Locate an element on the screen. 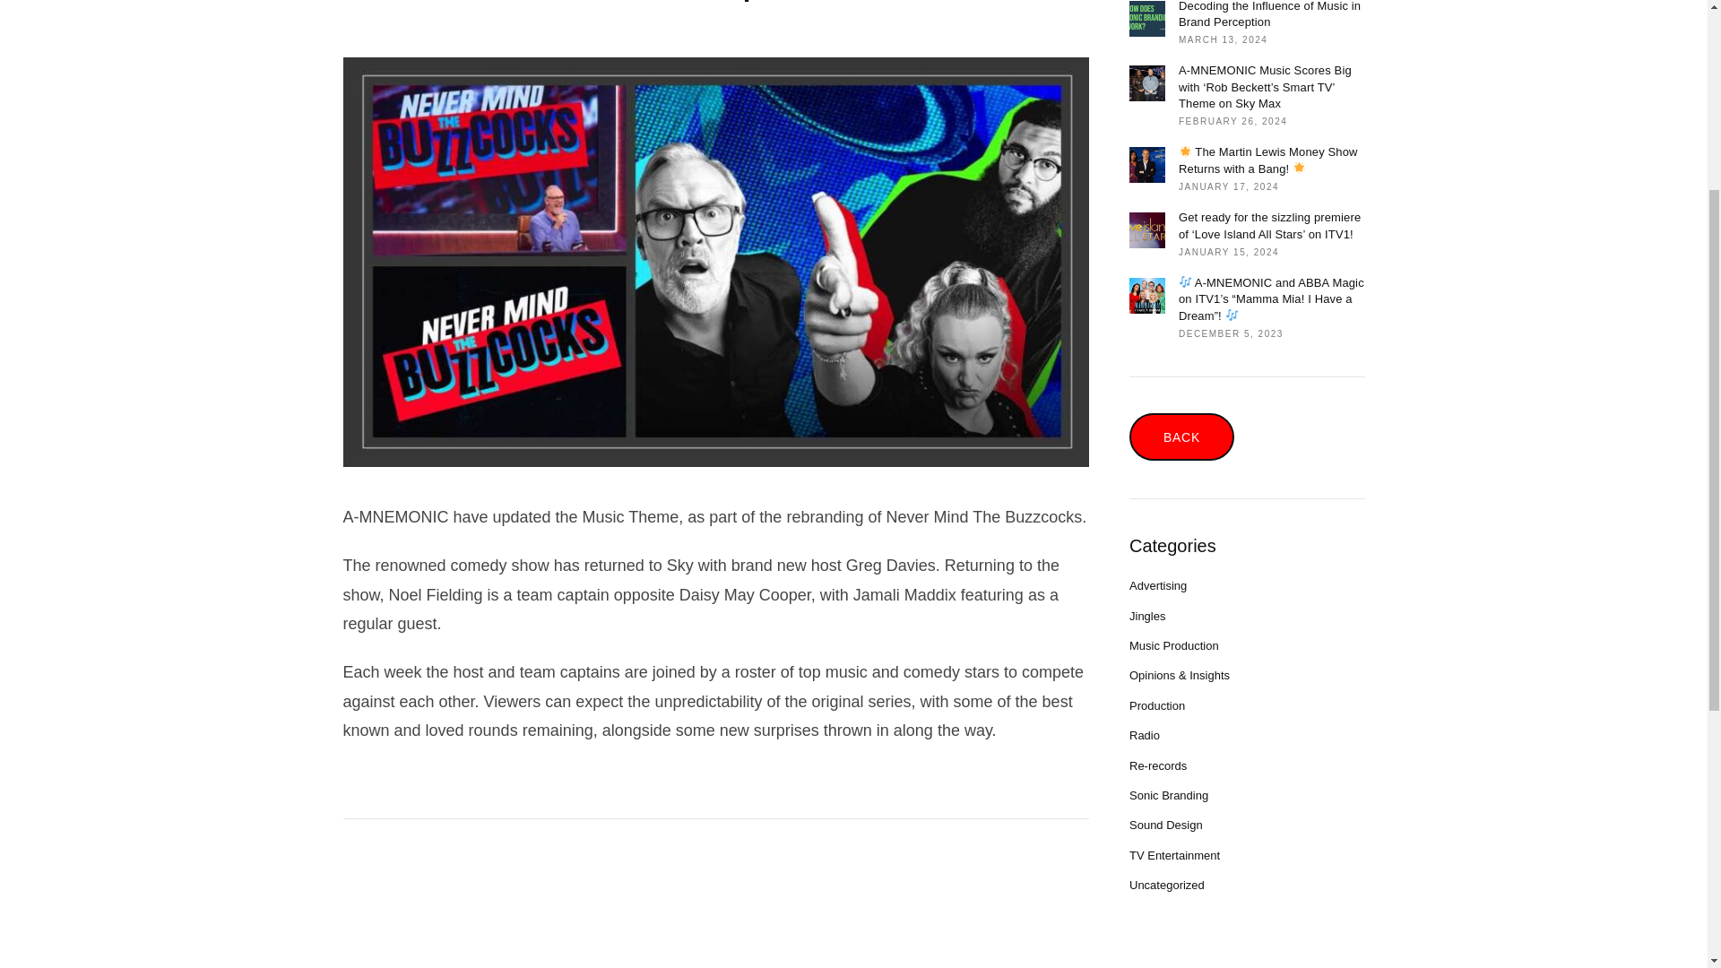 Image resolution: width=1721 pixels, height=968 pixels. Decoding the Influence of Music in Brand Perception is located at coordinates (1271, 14).